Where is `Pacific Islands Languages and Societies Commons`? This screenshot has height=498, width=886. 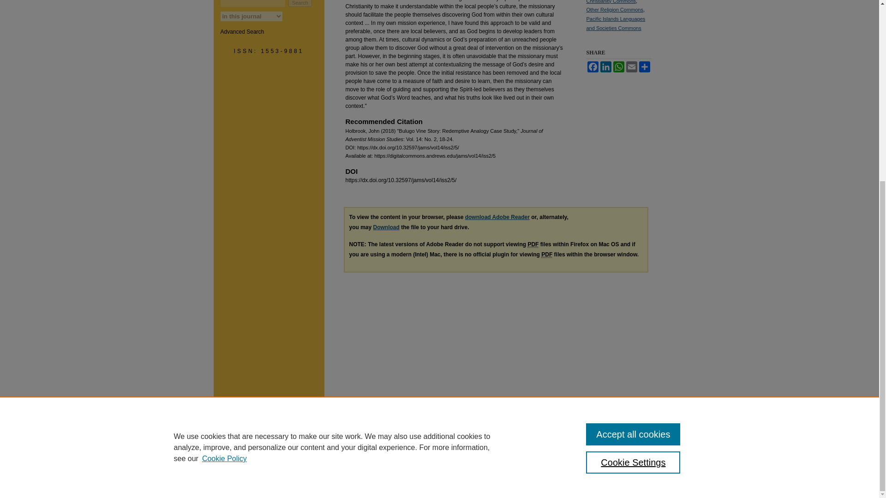 Pacific Islands Languages and Societies Commons is located at coordinates (615, 23).